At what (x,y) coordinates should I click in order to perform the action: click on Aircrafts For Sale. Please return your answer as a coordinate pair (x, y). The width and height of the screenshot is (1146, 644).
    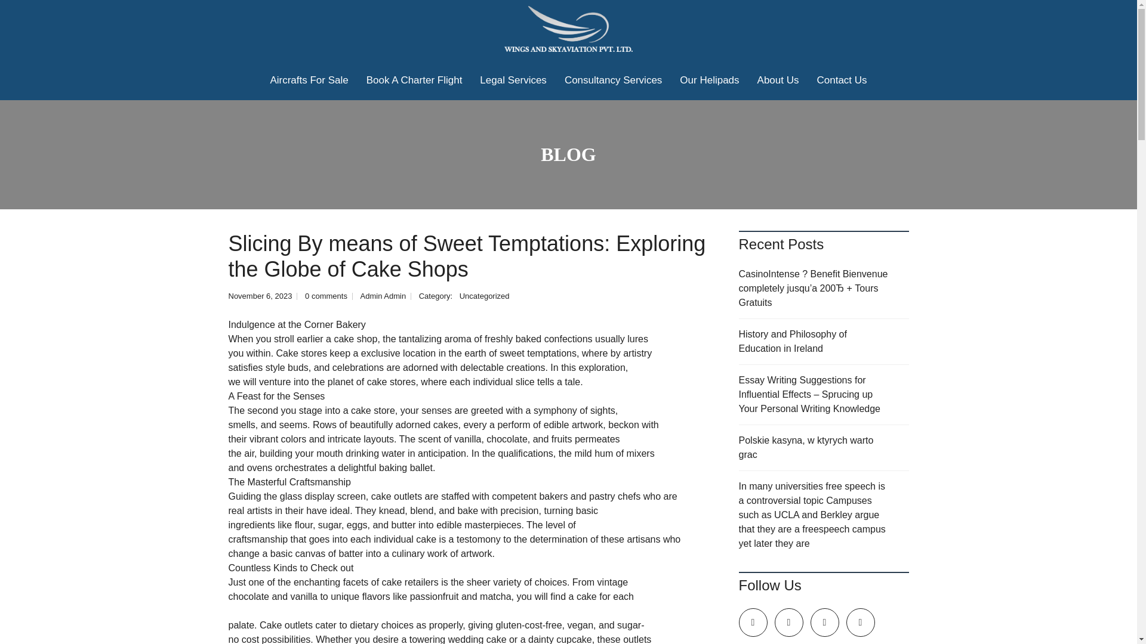
    Looking at the image, I should click on (309, 80).